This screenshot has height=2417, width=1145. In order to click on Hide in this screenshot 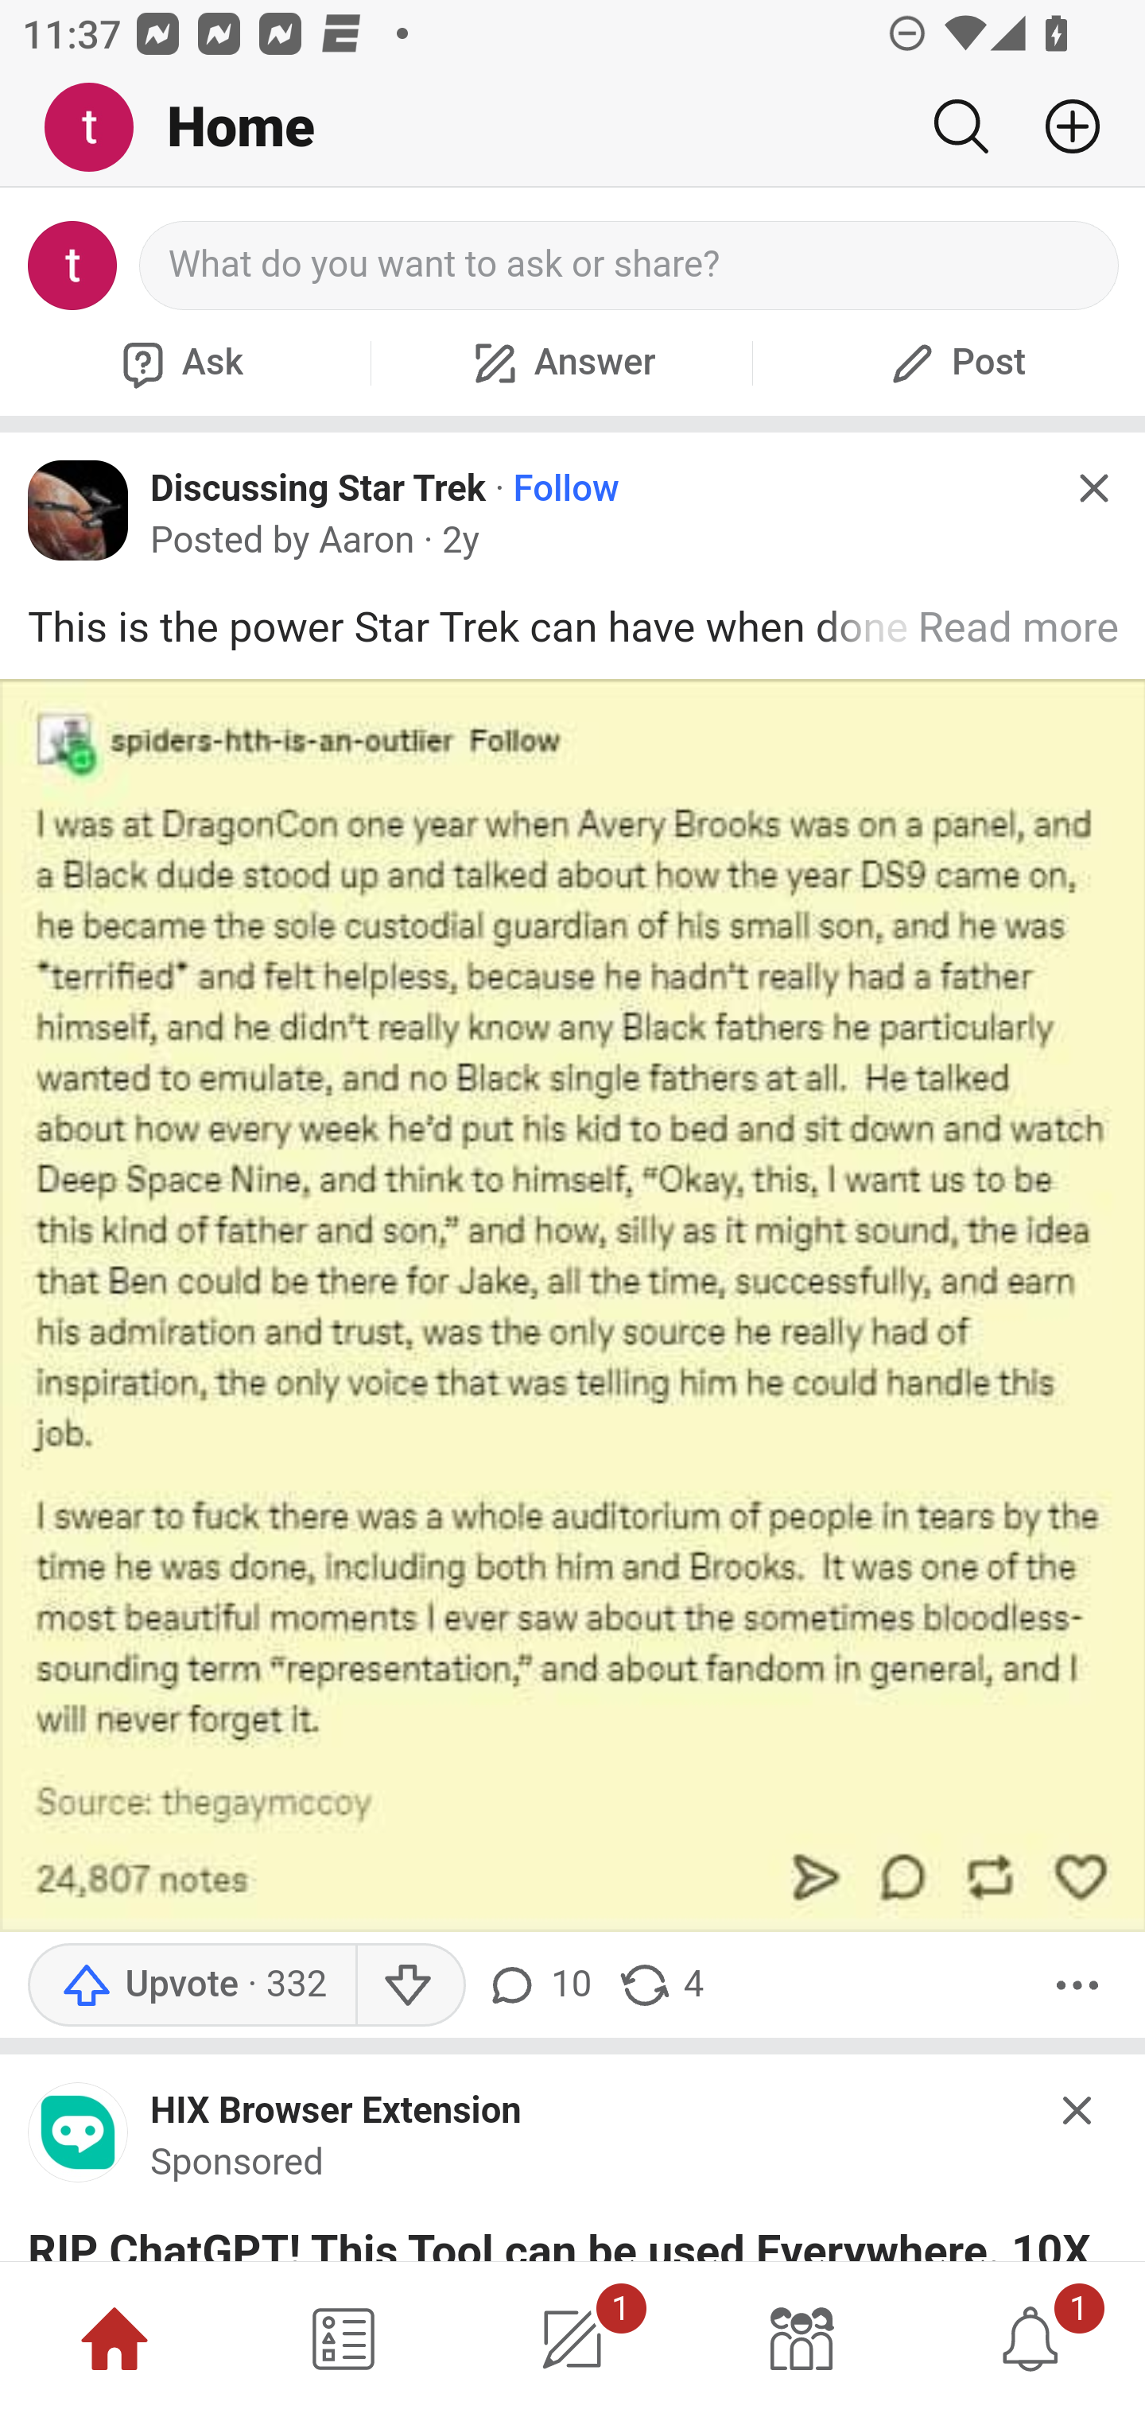, I will do `click(1078, 2110)`.